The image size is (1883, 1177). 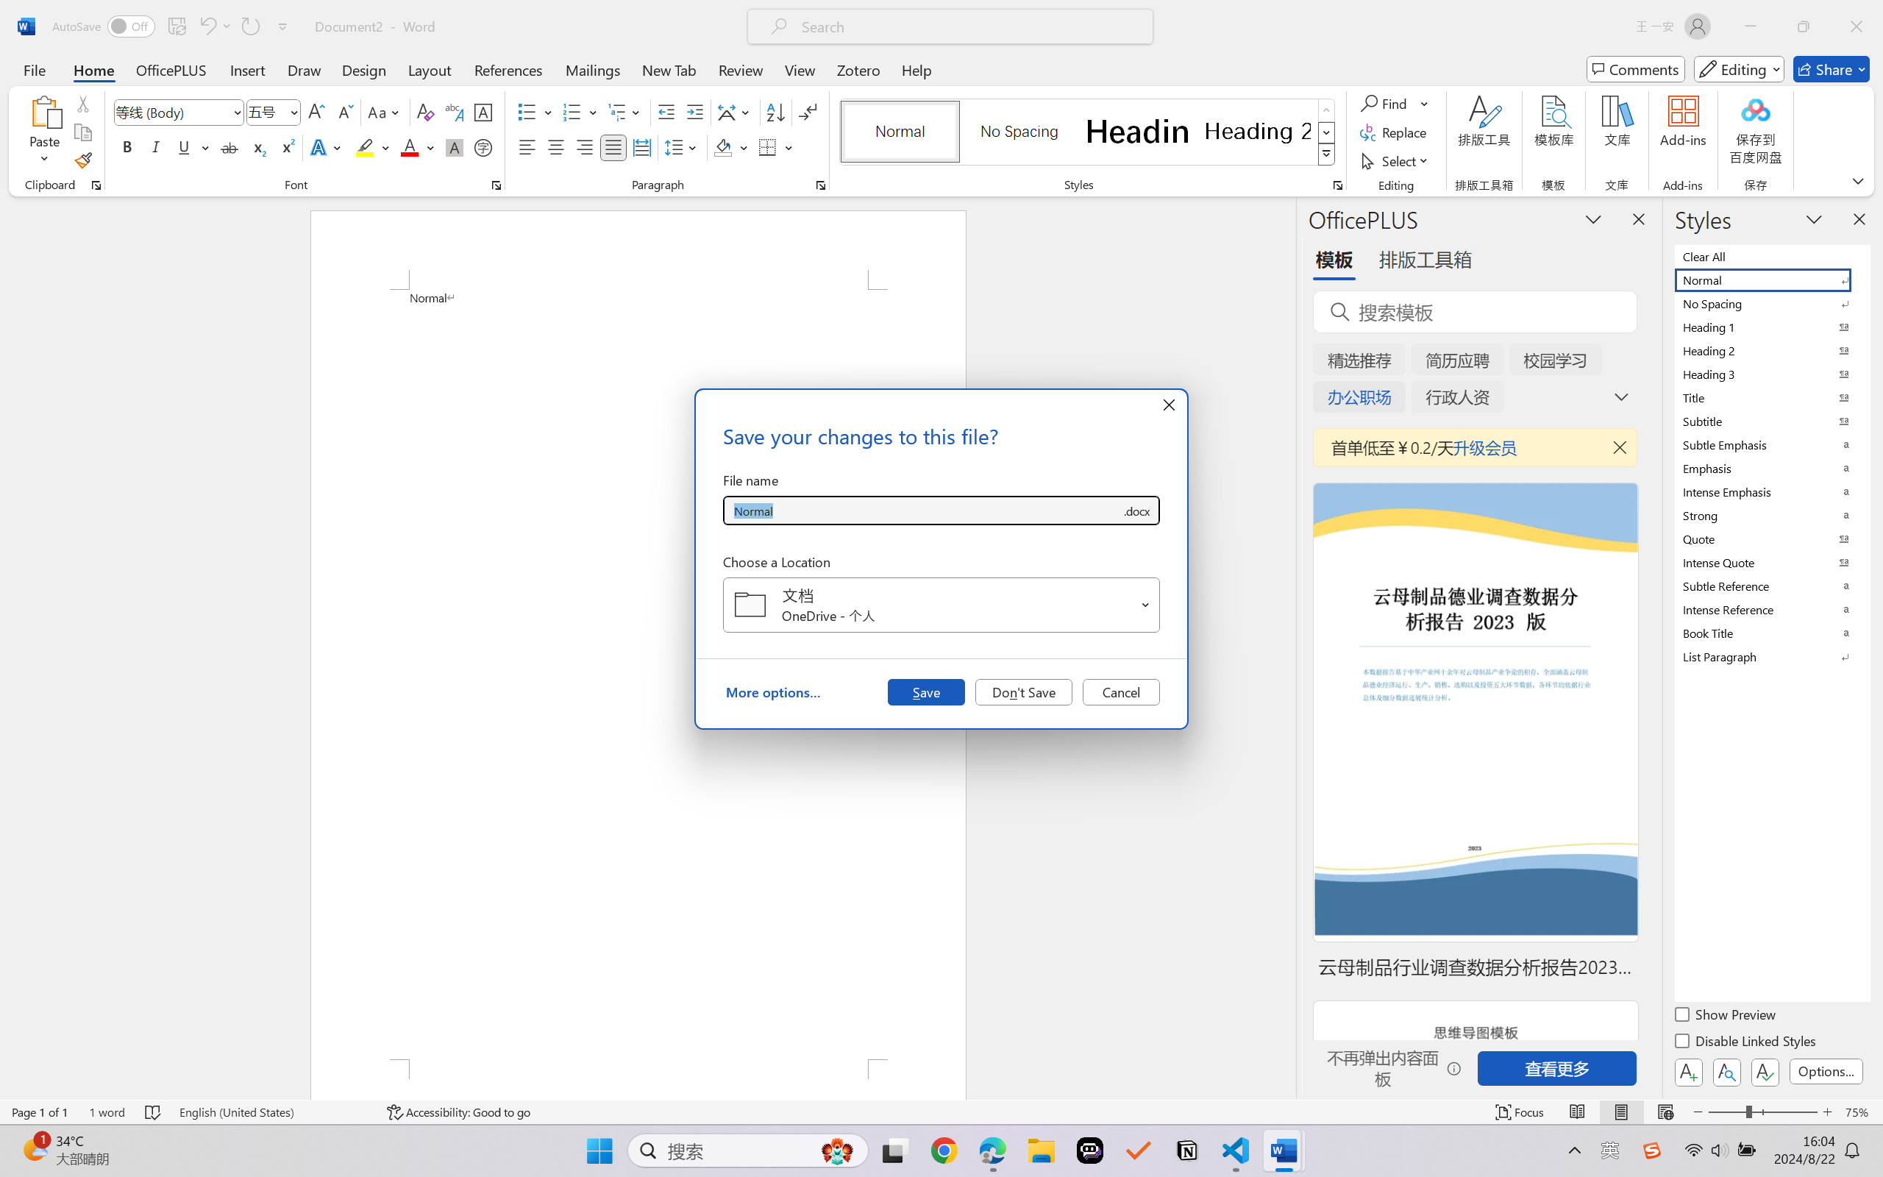 I want to click on Draw, so click(x=305, y=69).